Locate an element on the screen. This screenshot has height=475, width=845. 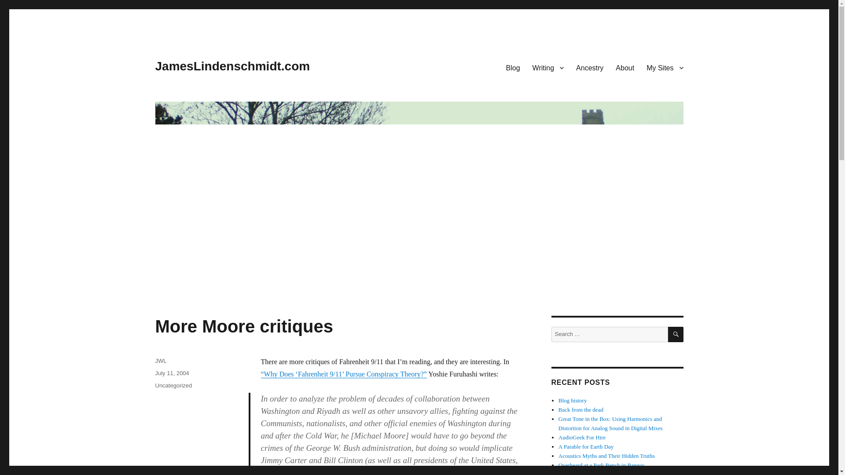
Blog is located at coordinates (513, 67).